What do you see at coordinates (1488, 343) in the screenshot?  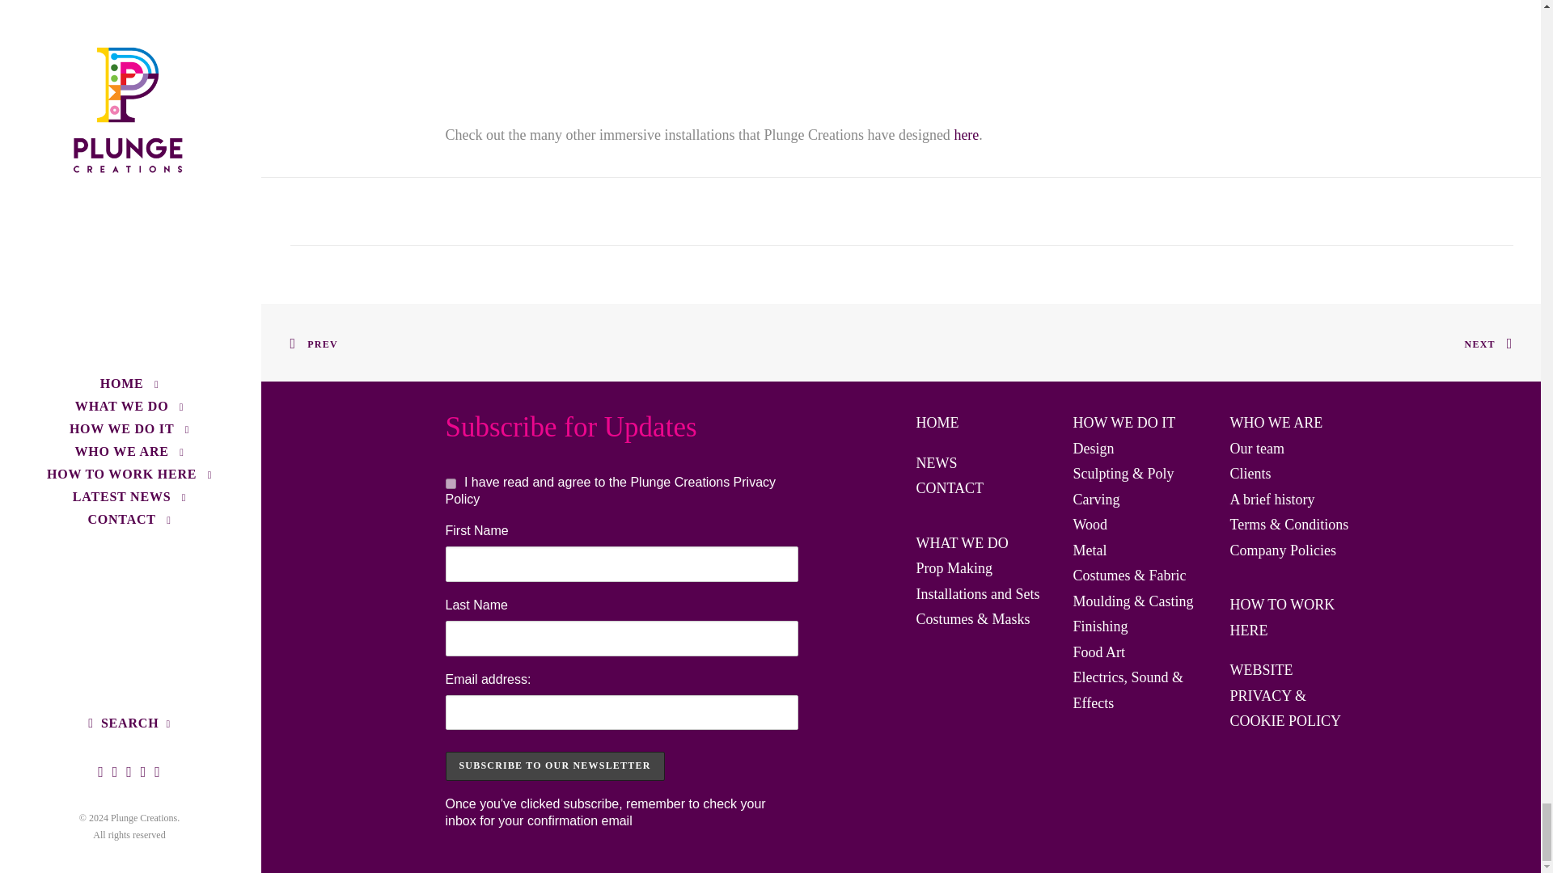 I see `NEXT` at bounding box center [1488, 343].